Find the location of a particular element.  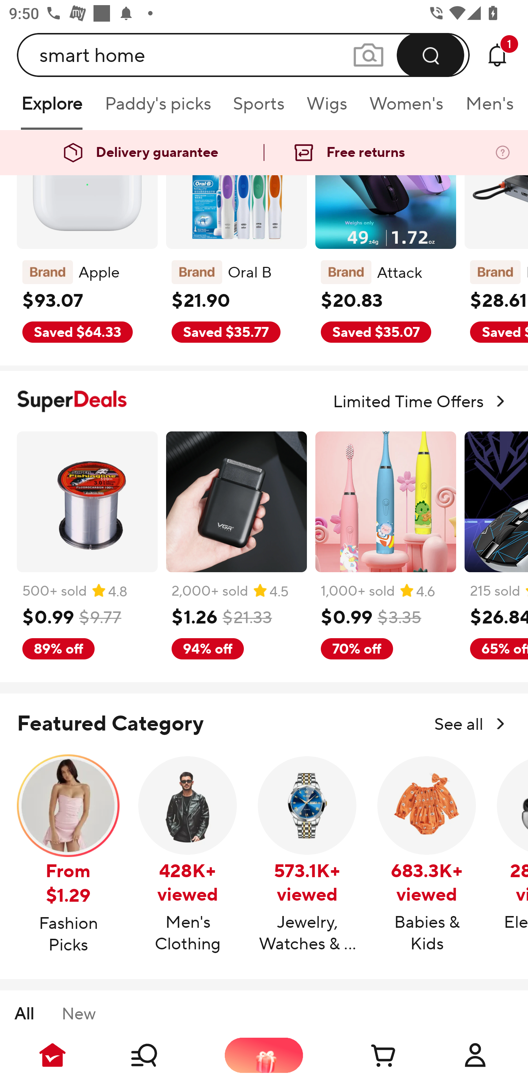

683.3K+ viewed Babies & Kids is located at coordinates (427, 855).